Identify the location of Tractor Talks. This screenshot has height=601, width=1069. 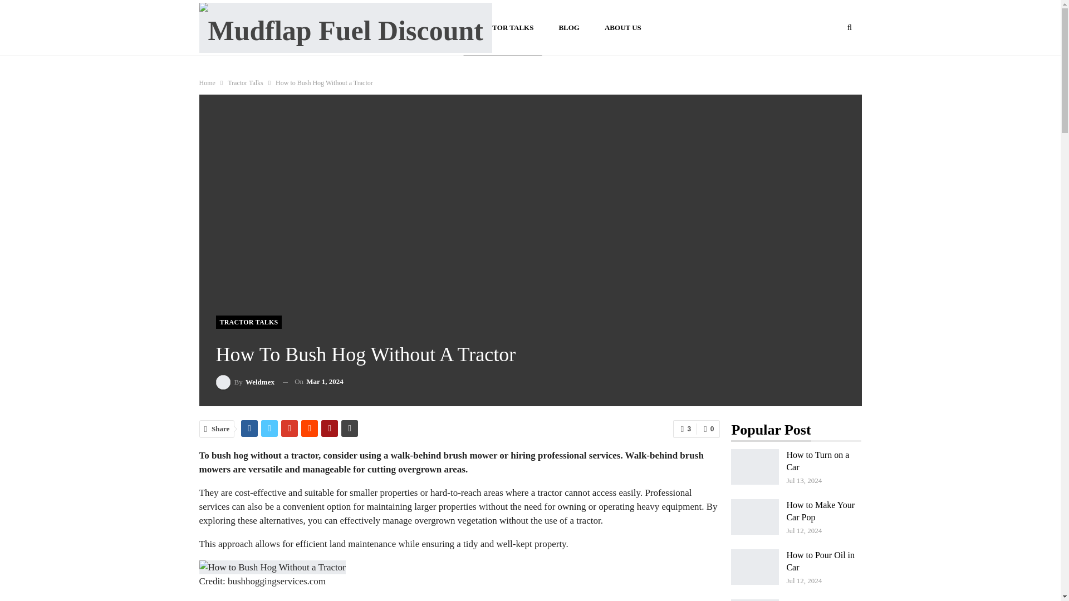
(245, 82).